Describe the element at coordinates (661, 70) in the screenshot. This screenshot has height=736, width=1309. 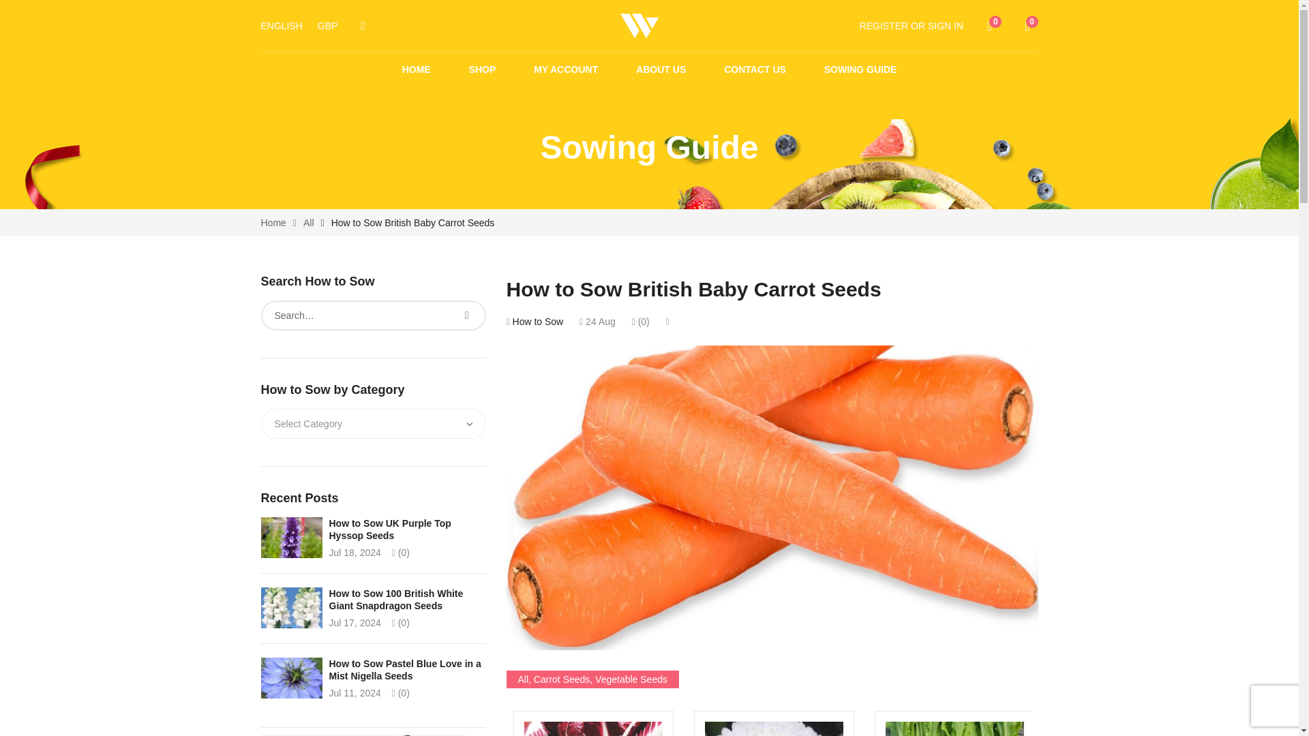
I see `GBP` at that location.